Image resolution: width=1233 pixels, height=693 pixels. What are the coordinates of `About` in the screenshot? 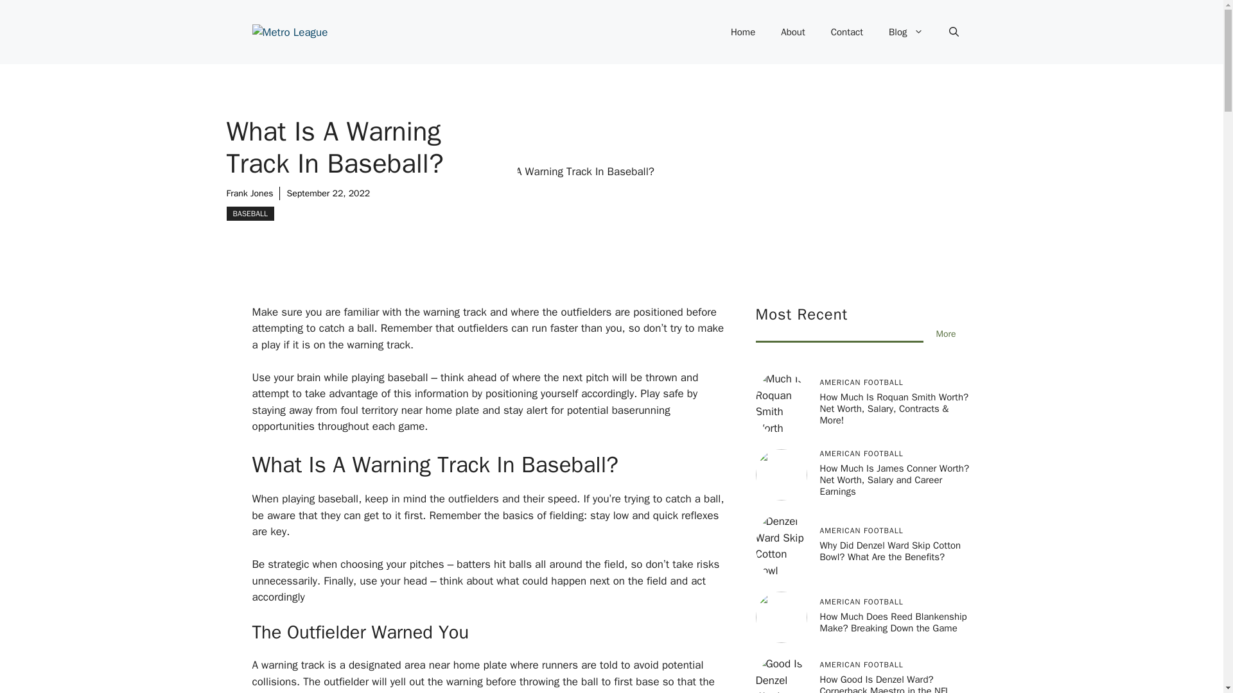 It's located at (792, 32).